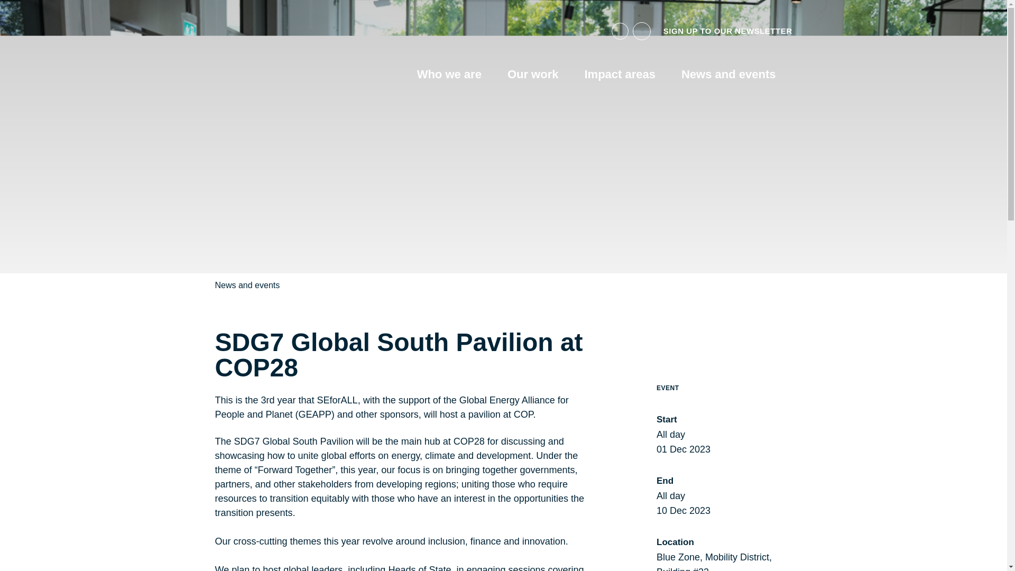 Image resolution: width=1015 pixels, height=571 pixels. What do you see at coordinates (533, 75) in the screenshot?
I see `Our work` at bounding box center [533, 75].